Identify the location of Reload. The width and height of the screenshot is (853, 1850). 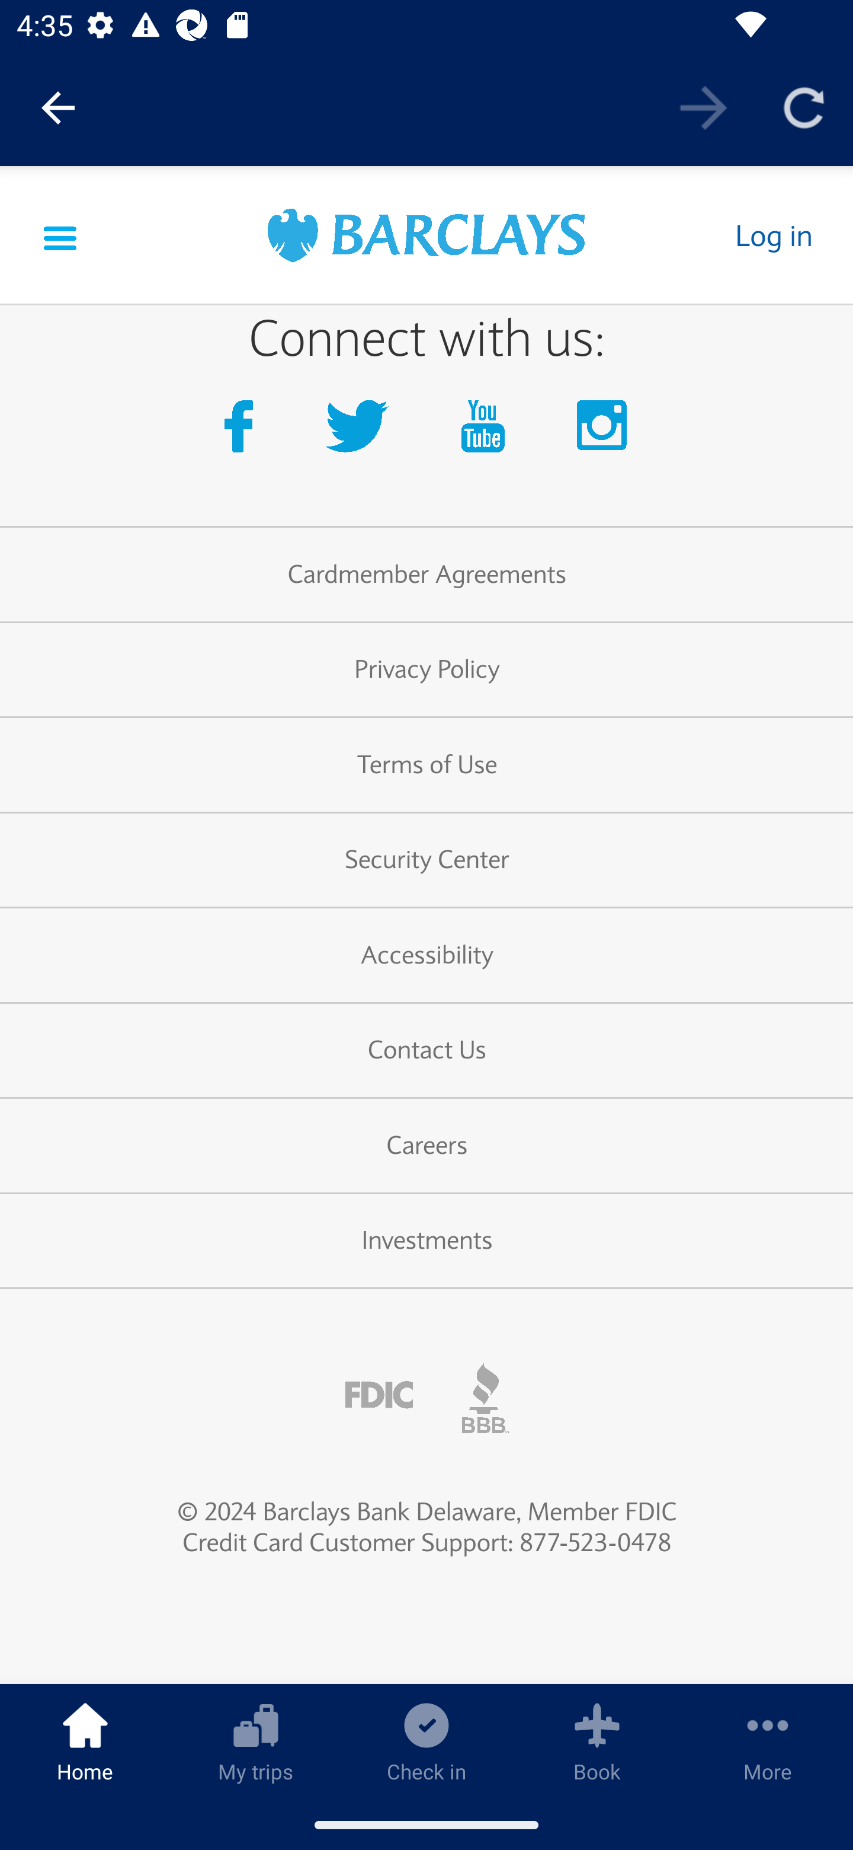
(803, 107).